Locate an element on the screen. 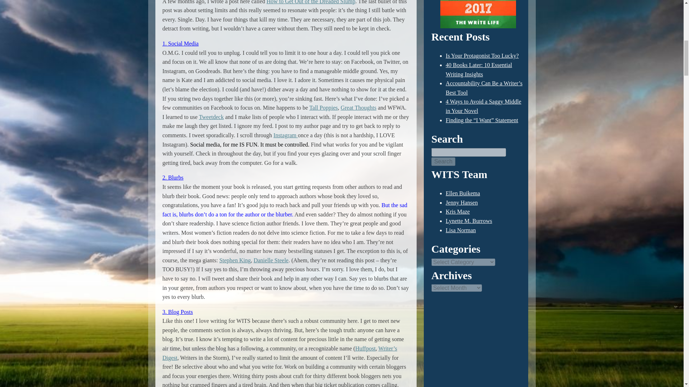  Tall Poppies is located at coordinates (323, 107).